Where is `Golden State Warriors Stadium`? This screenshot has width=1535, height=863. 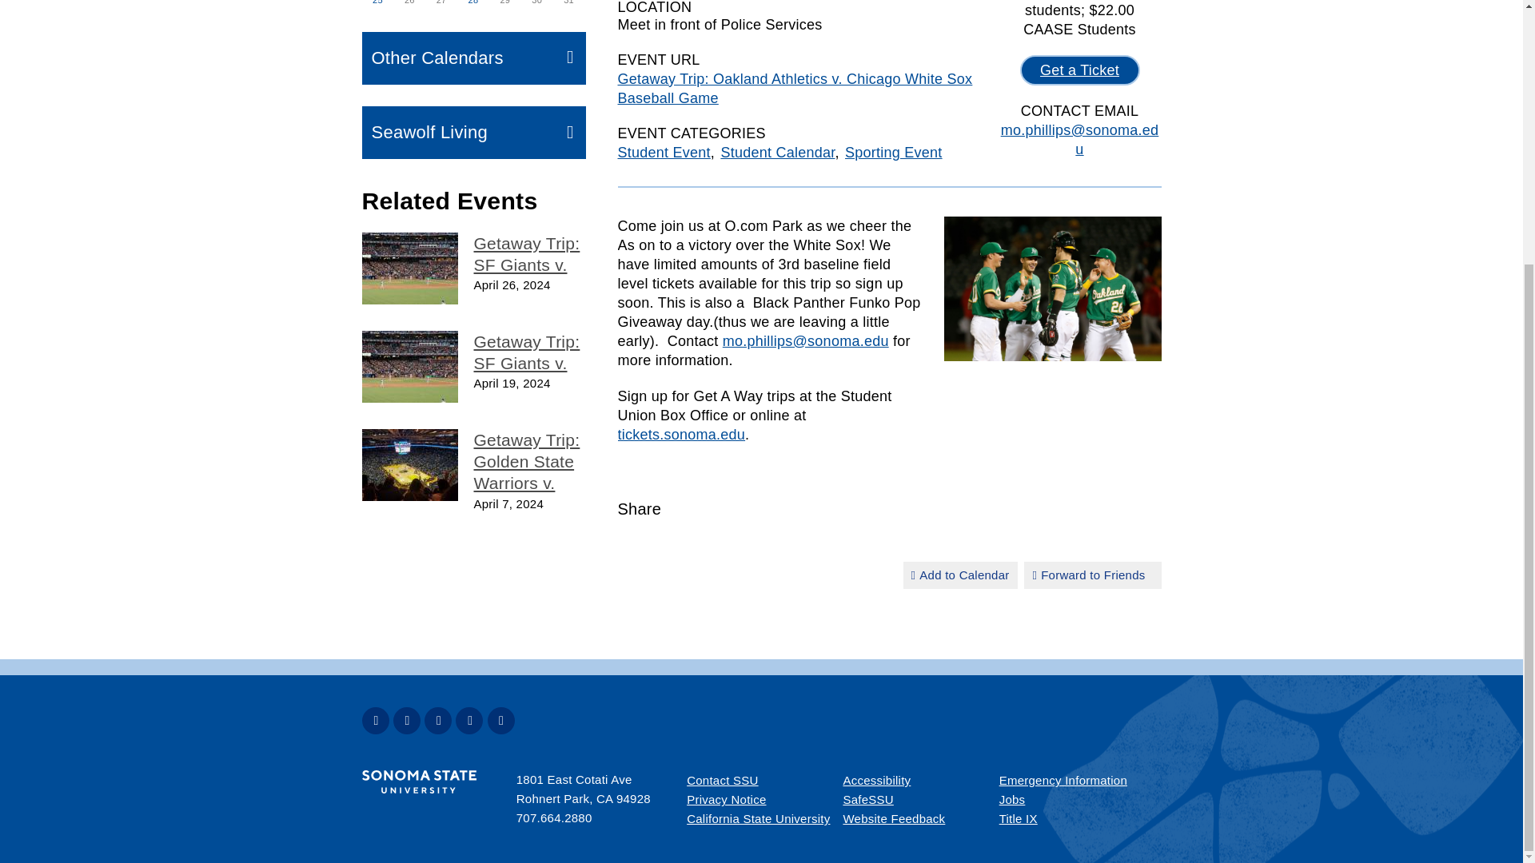
Golden State Warriors Stadium is located at coordinates (409, 465).